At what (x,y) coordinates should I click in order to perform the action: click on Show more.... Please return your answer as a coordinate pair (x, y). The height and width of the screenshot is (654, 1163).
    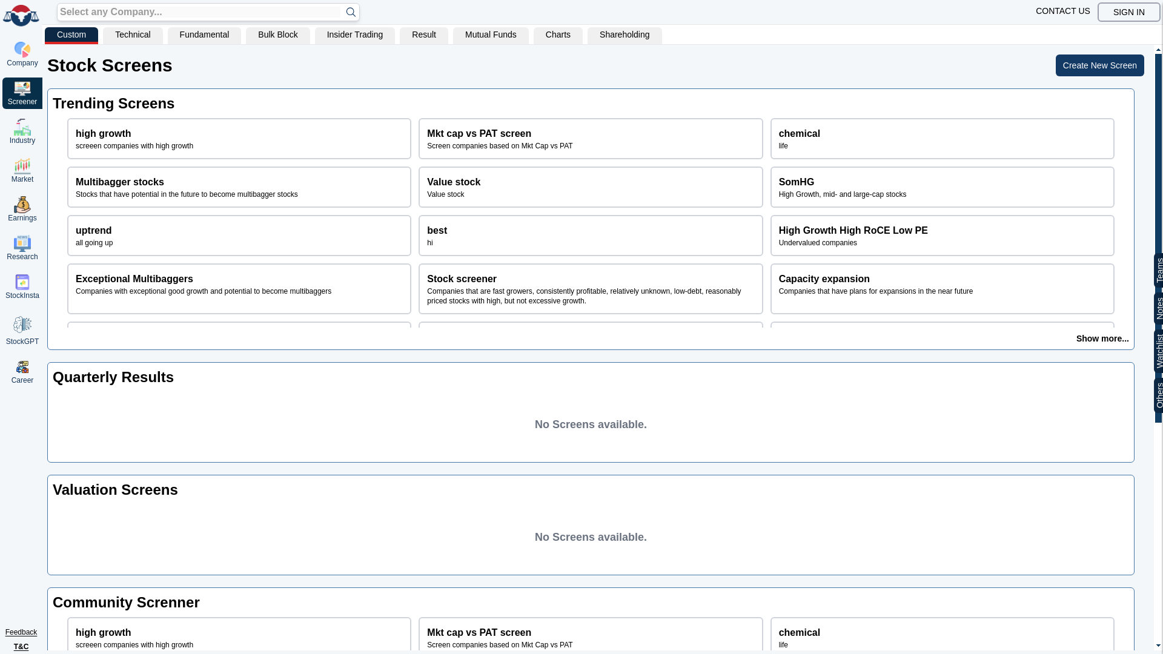
    Looking at the image, I should click on (1129, 12).